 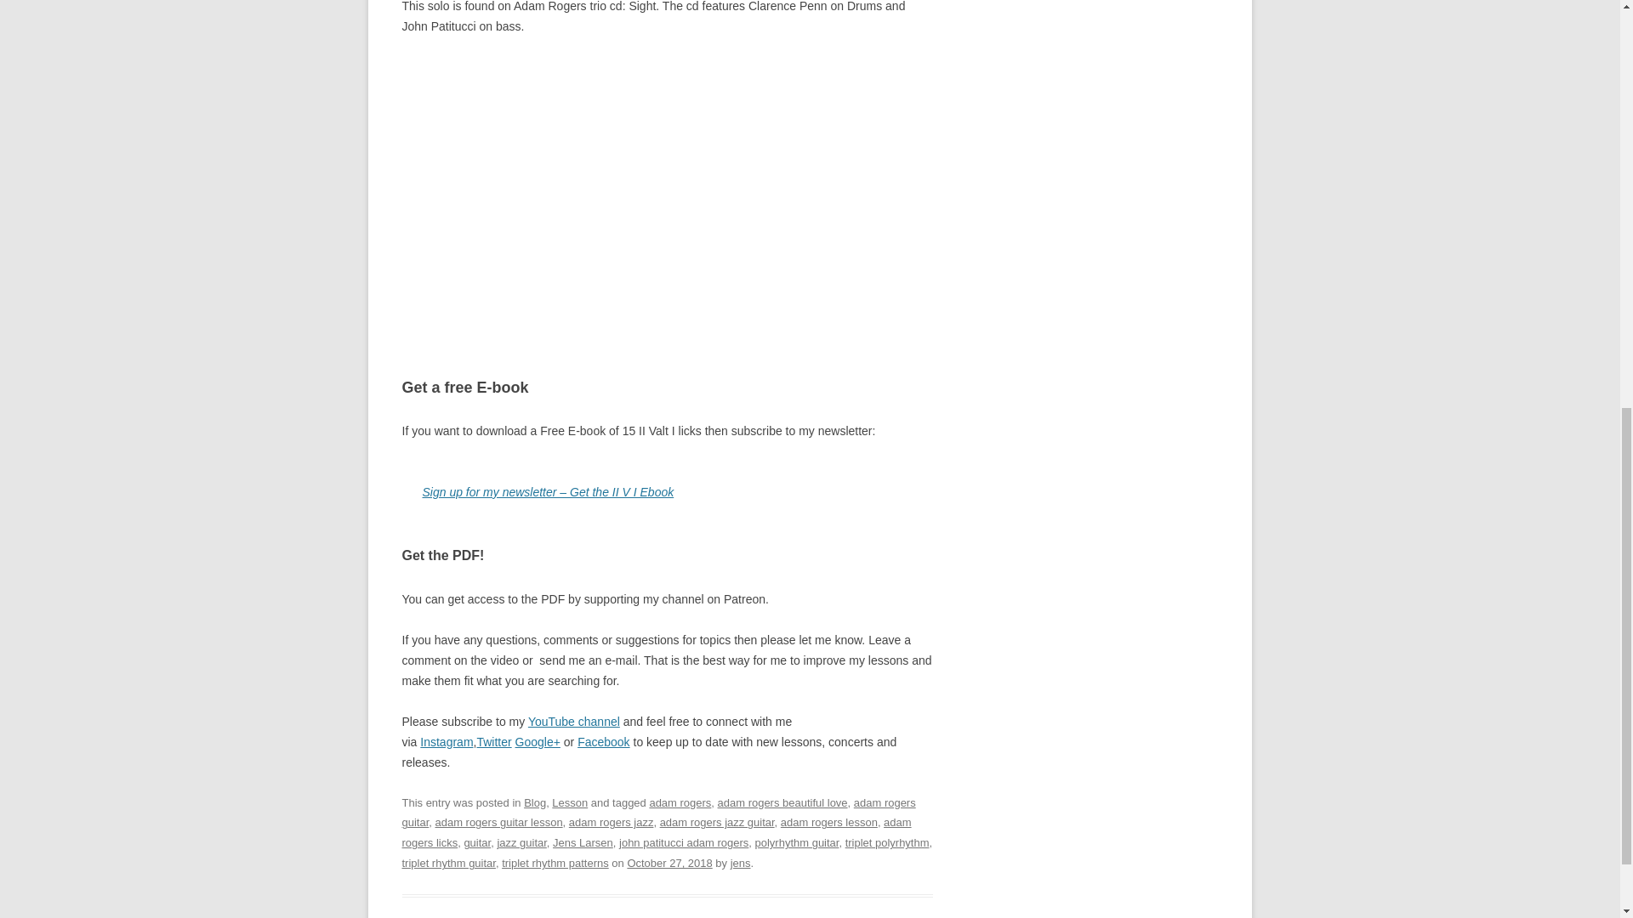 I want to click on adam rogers jazz, so click(x=611, y=823).